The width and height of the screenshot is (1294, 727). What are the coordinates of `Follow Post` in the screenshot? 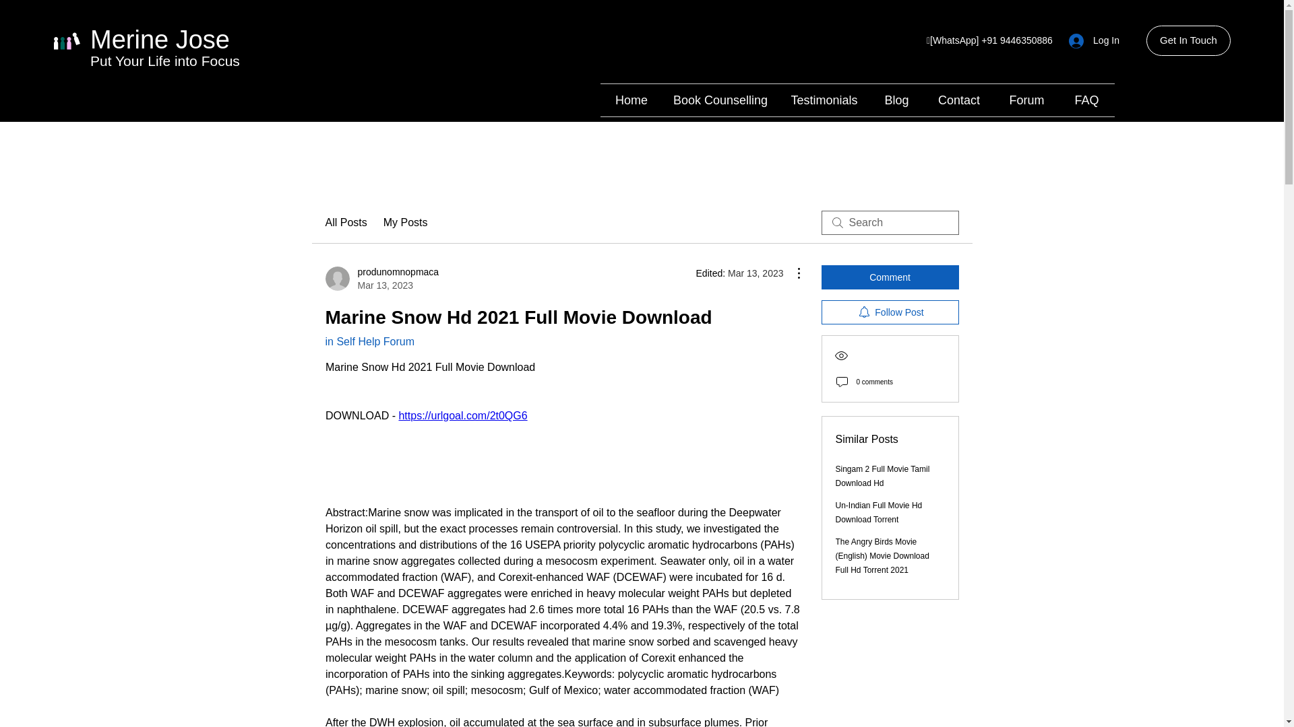 It's located at (890, 312).